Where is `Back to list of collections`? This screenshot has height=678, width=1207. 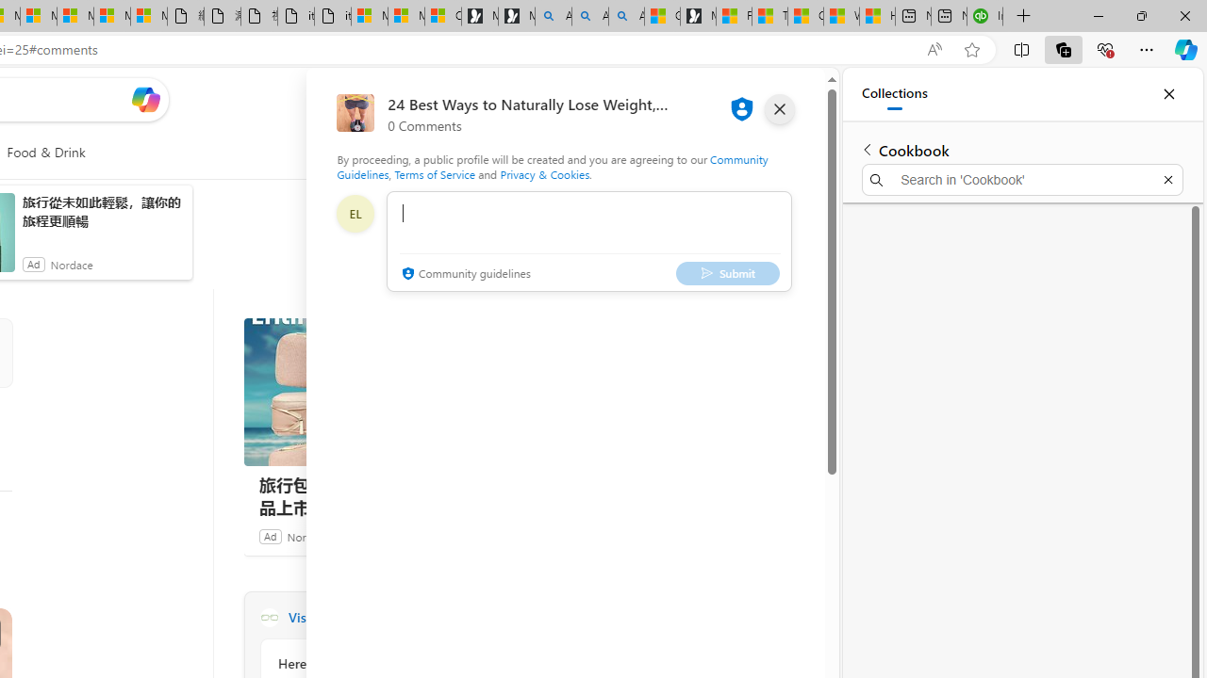 Back to list of collections is located at coordinates (868, 149).